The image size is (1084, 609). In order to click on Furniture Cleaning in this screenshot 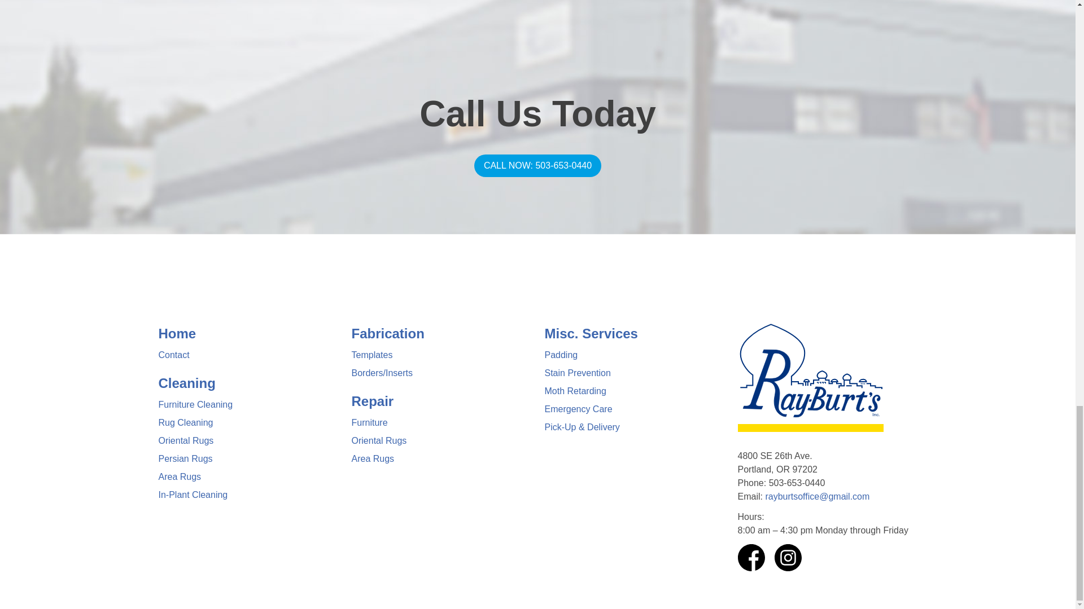, I will do `click(195, 404)`.